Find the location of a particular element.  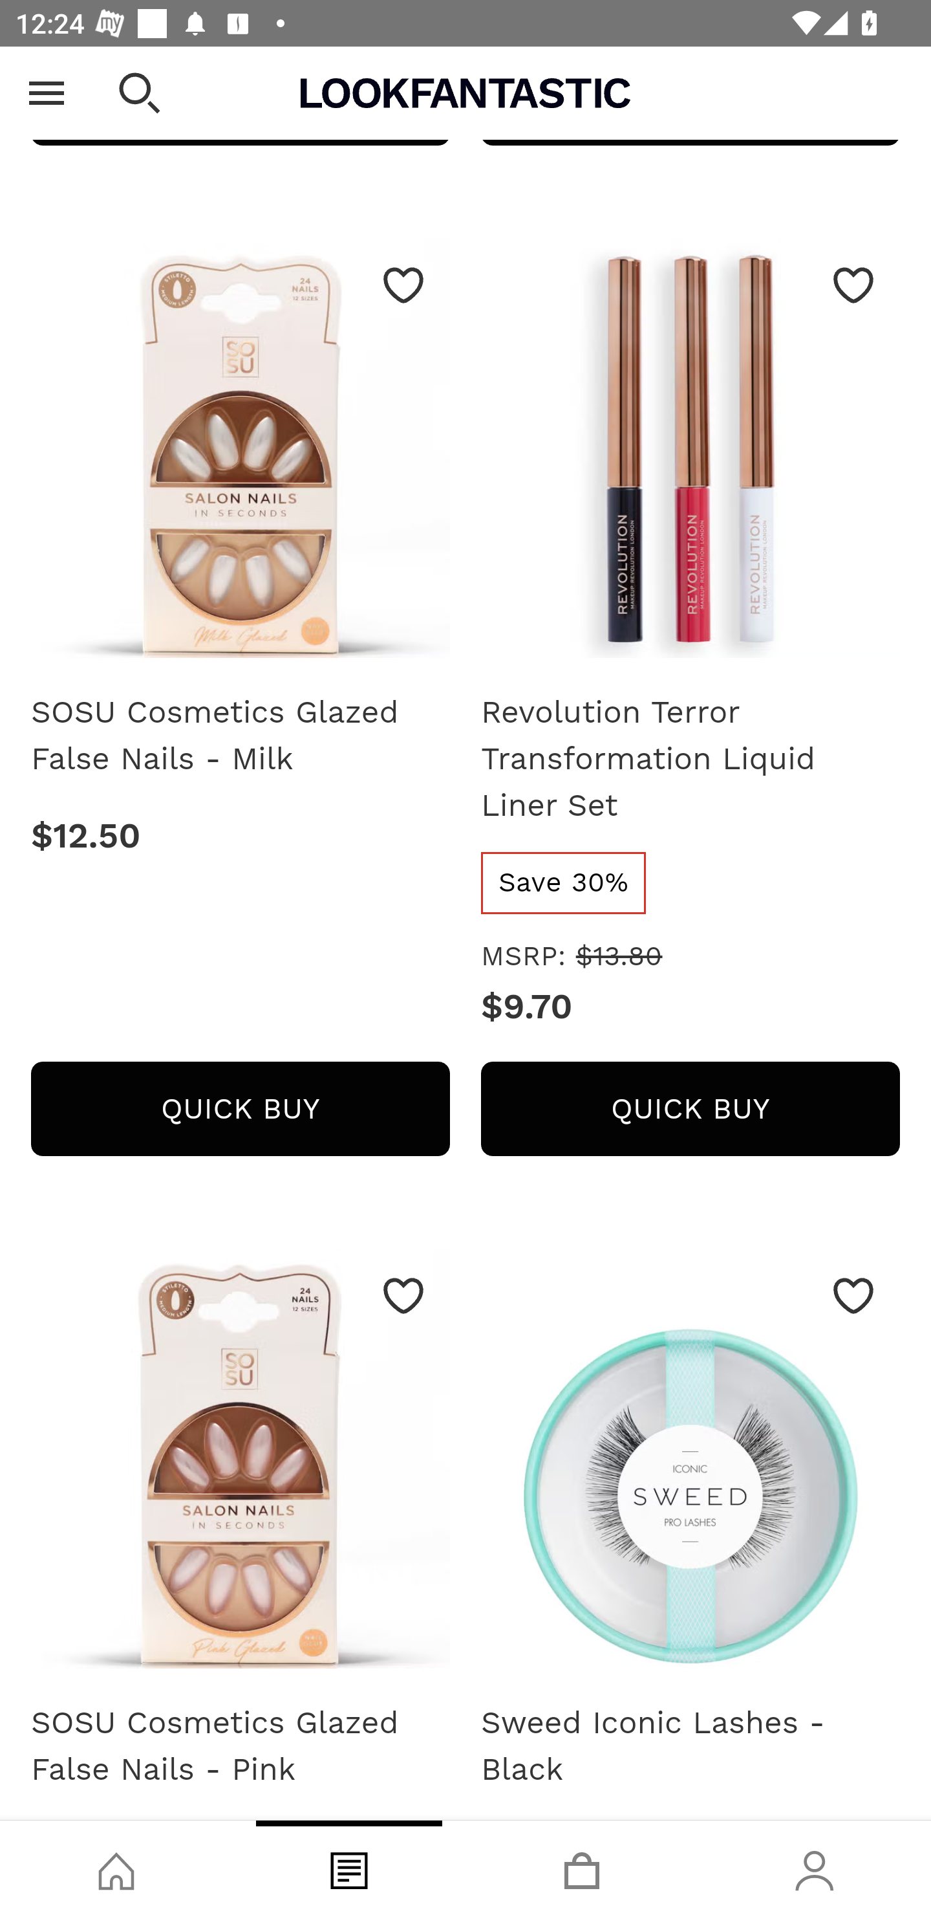

Save to Wishlist is located at coordinates (403, 284).